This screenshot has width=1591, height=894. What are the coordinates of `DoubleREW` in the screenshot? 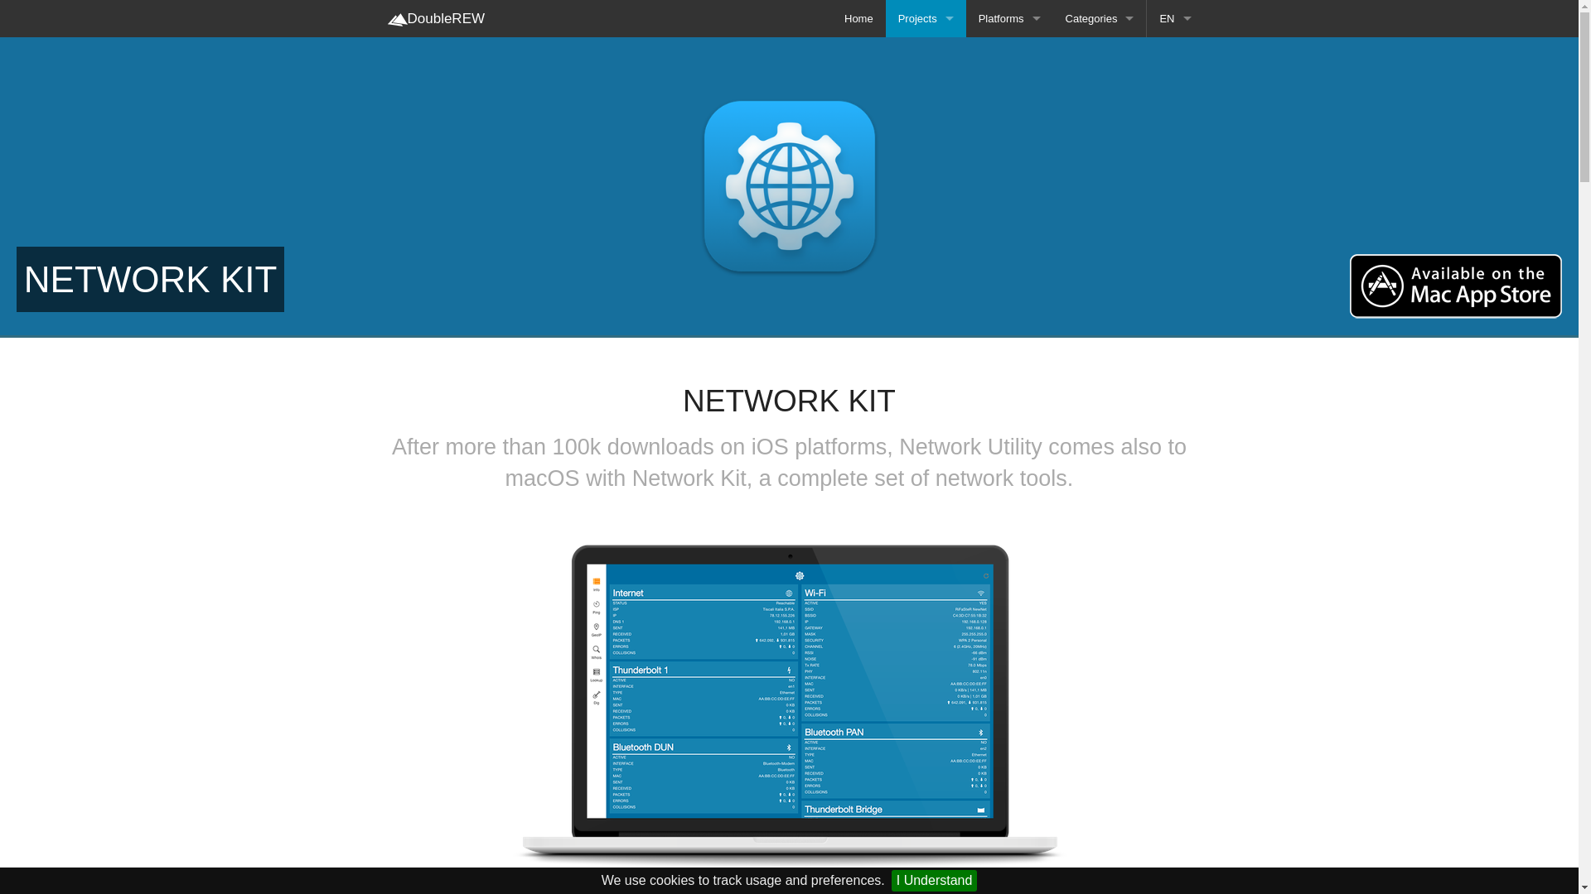 It's located at (435, 18).